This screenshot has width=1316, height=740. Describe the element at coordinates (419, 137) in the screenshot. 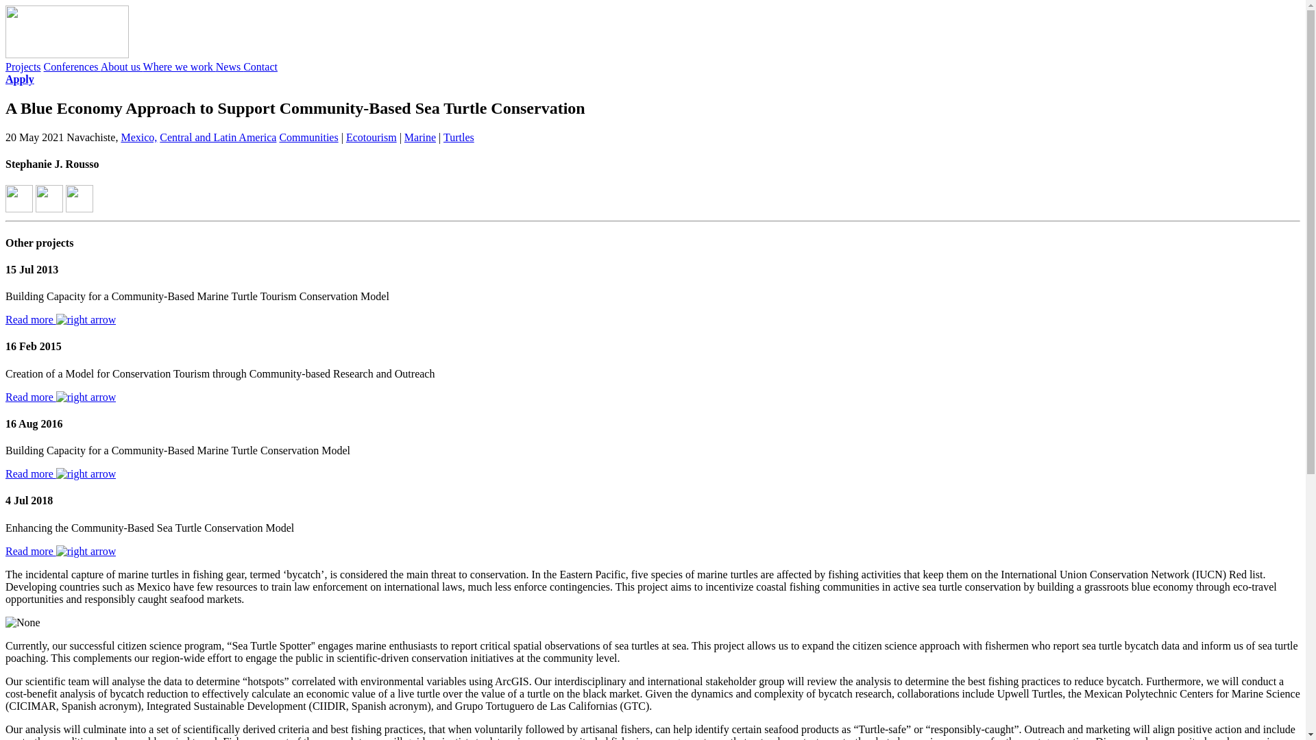

I see `Projects in Marine category` at that location.